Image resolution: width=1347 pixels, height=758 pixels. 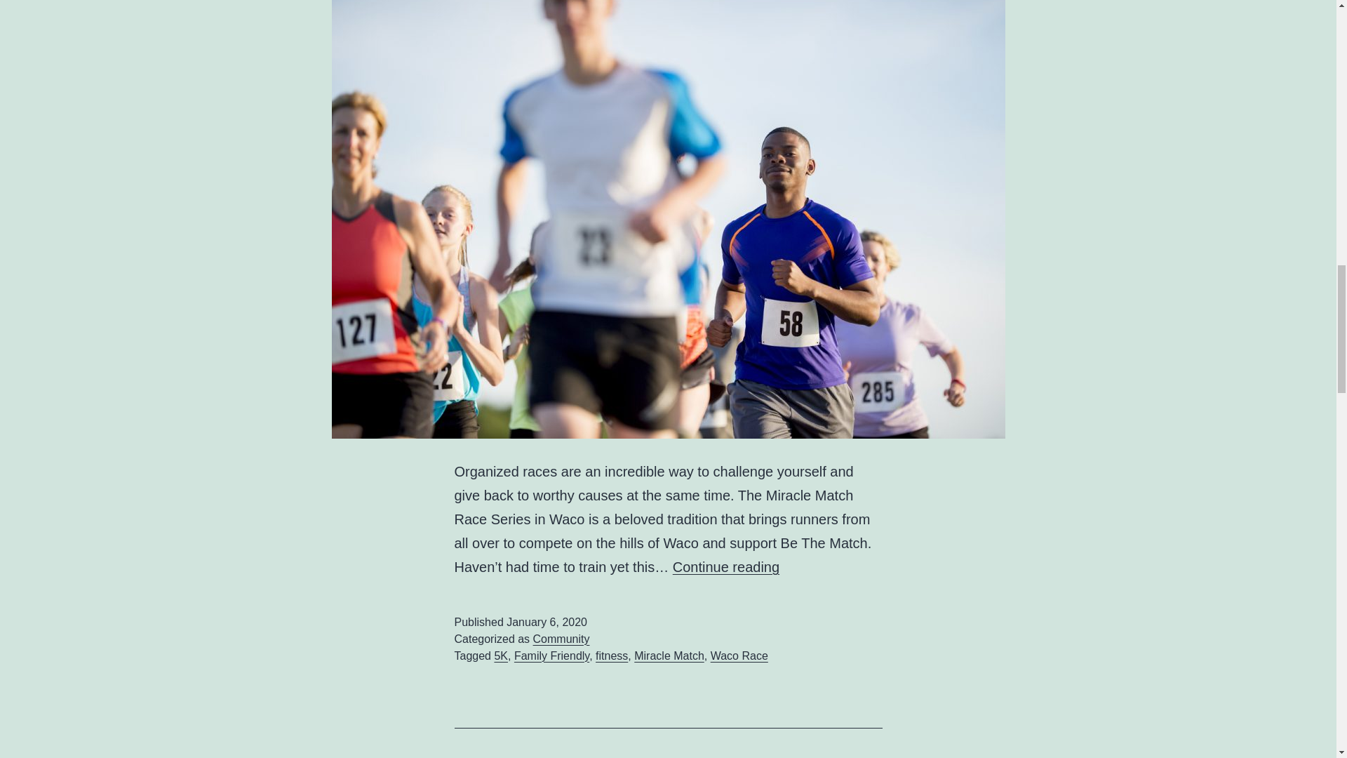 What do you see at coordinates (501, 656) in the screenshot?
I see `5K` at bounding box center [501, 656].